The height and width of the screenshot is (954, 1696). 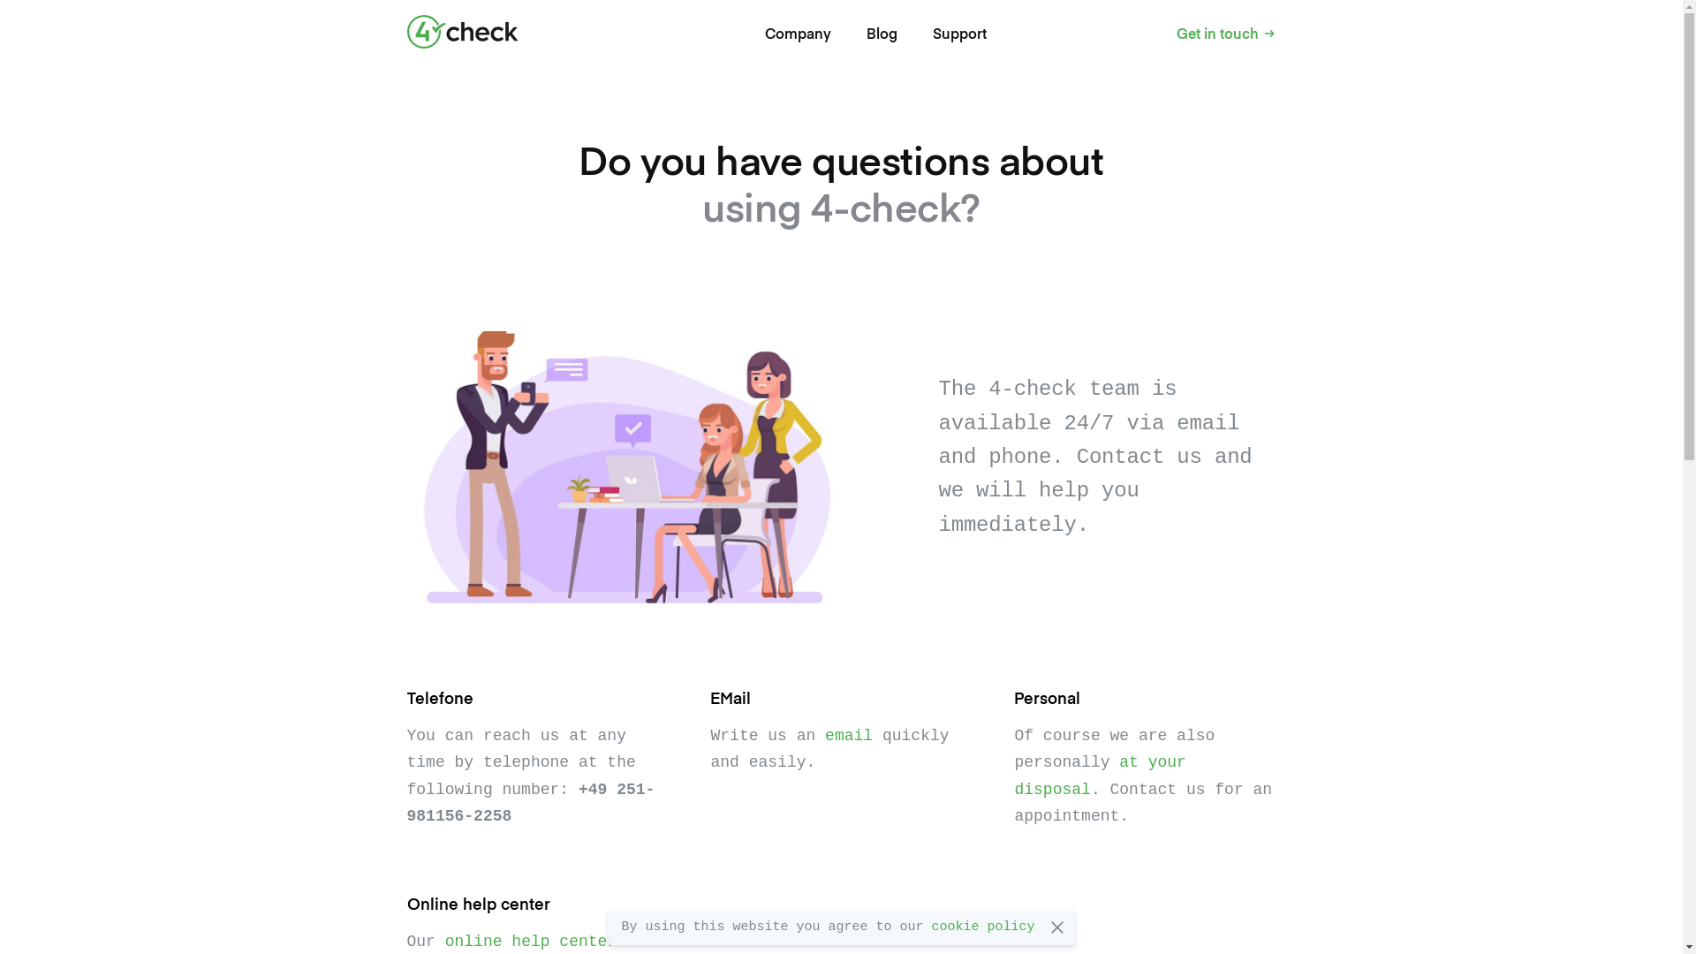 I want to click on Okay, so click(x=1057, y=927).